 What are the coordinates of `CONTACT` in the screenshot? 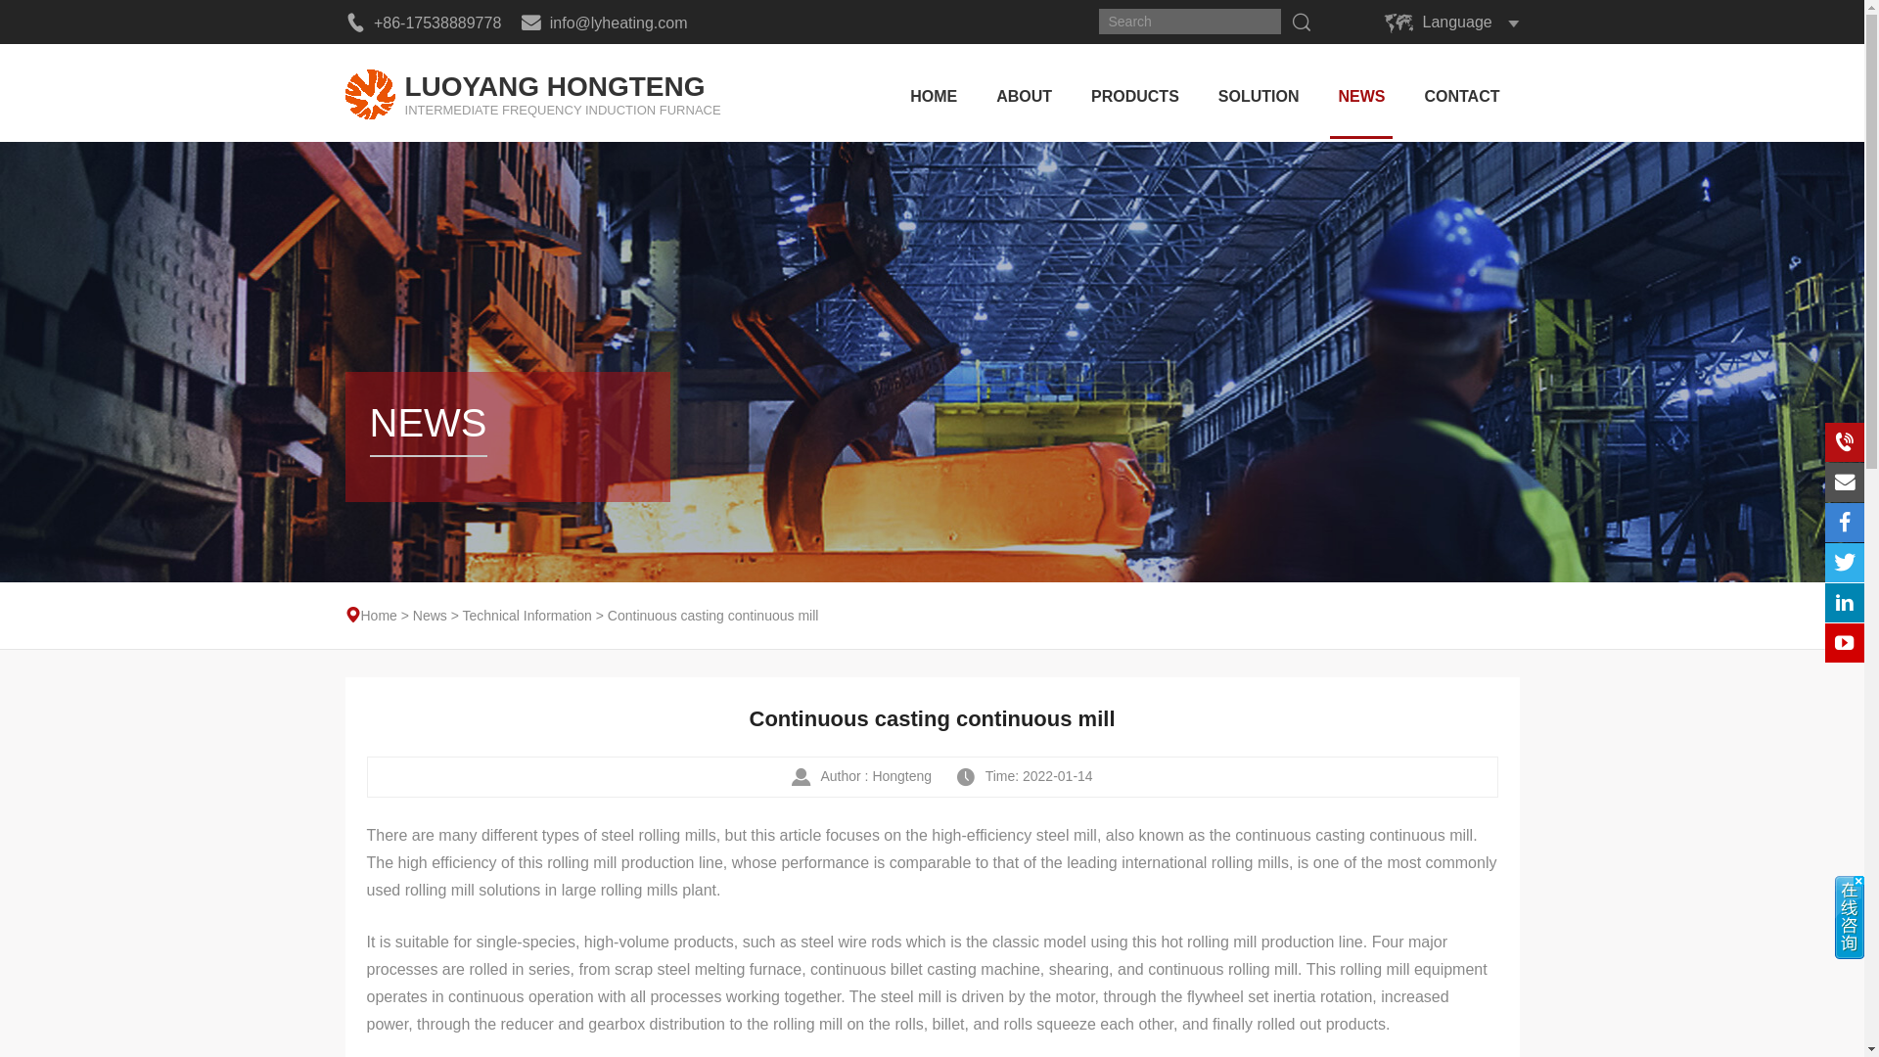 It's located at (1024, 92).